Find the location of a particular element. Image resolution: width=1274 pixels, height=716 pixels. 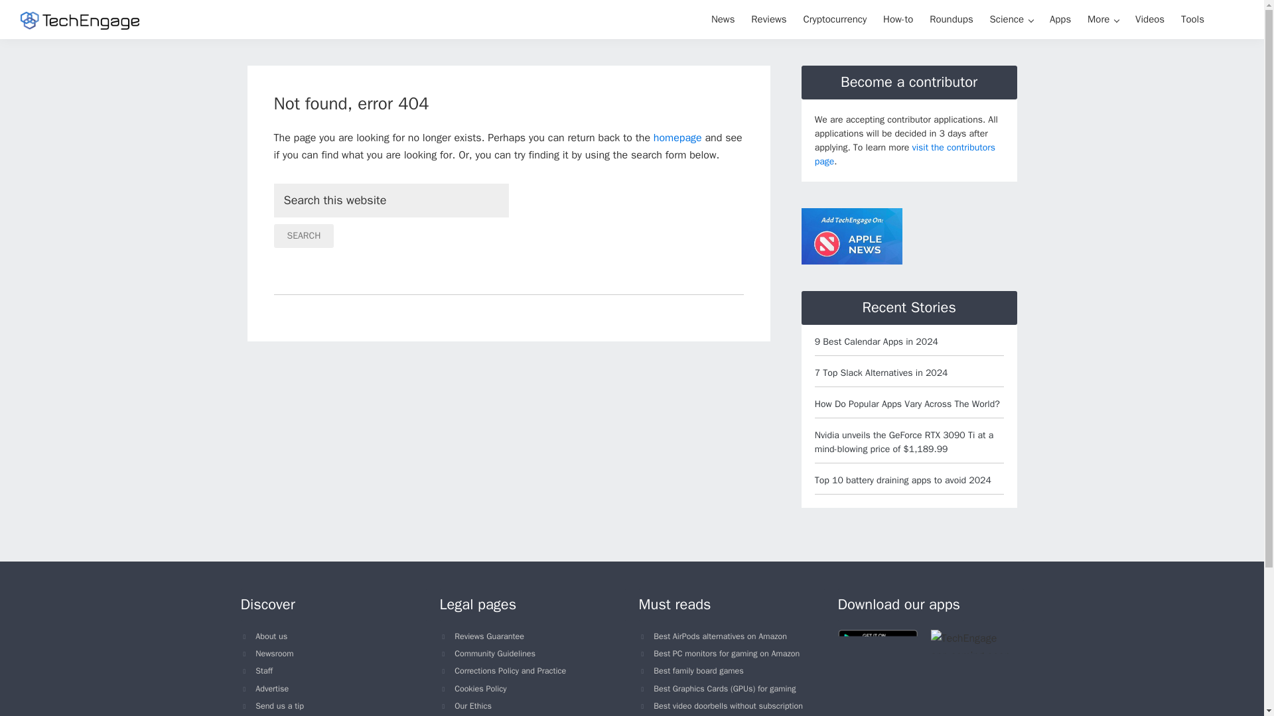

Top 10 battery draining apps to avoid 2024 is located at coordinates (902, 480).